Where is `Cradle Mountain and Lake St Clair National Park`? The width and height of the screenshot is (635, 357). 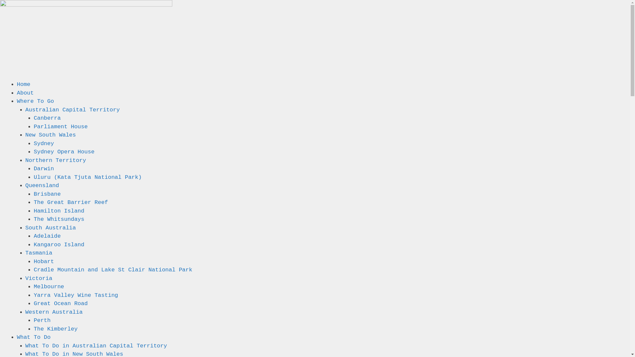 Cradle Mountain and Lake St Clair National Park is located at coordinates (113, 270).